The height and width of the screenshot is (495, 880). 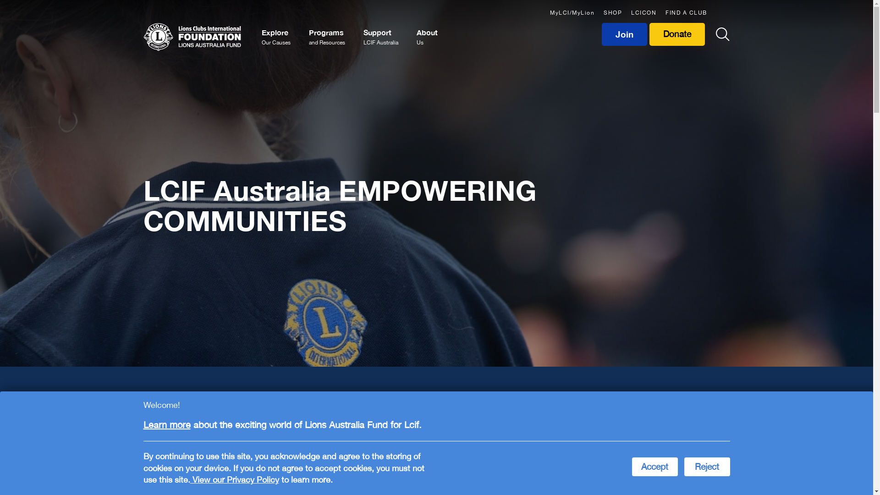 I want to click on Go to Top, so click(x=859, y=458).